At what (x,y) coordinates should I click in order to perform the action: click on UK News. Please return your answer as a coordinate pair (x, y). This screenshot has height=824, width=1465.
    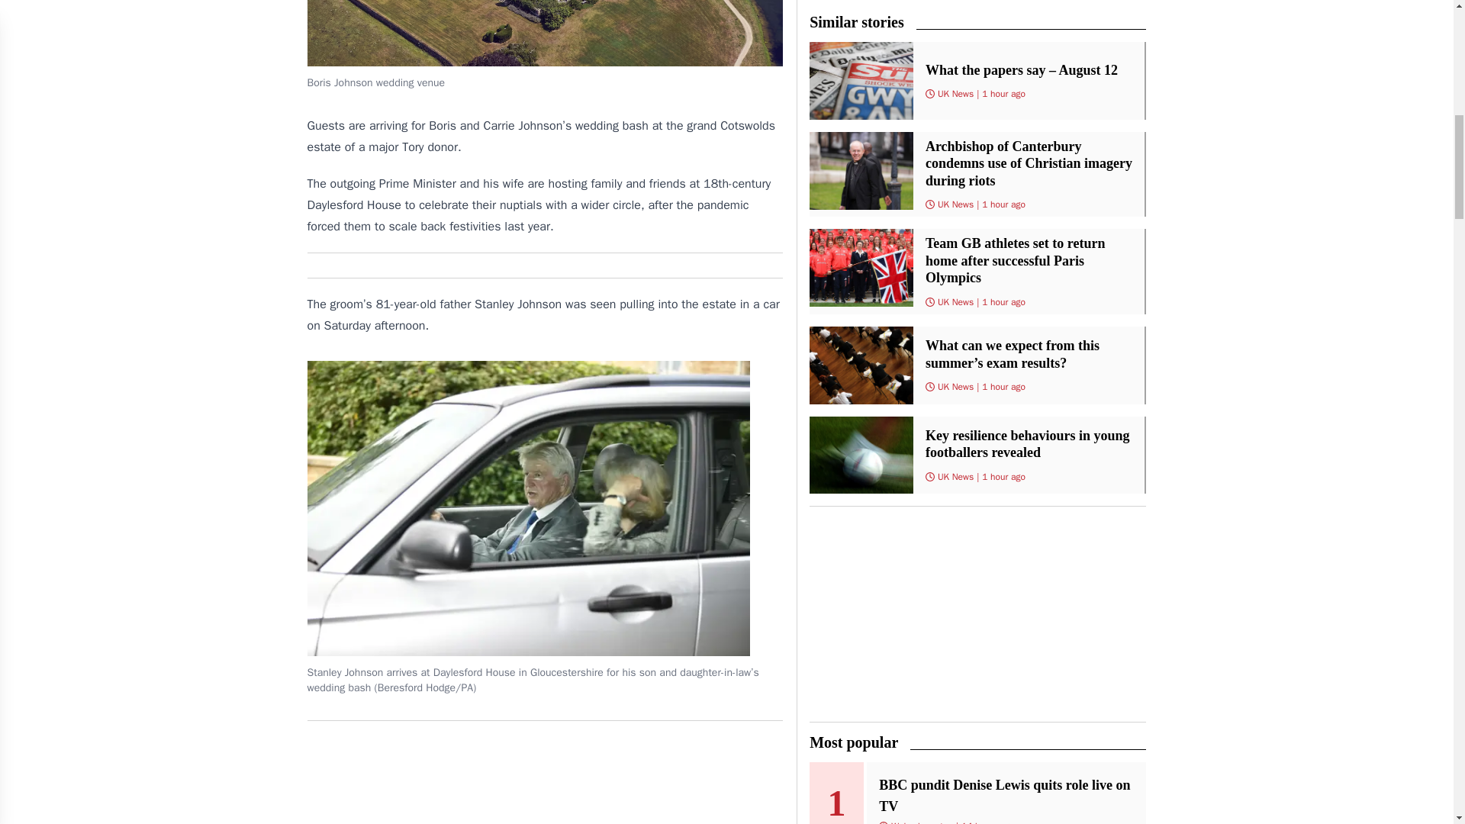
    Looking at the image, I should click on (955, 386).